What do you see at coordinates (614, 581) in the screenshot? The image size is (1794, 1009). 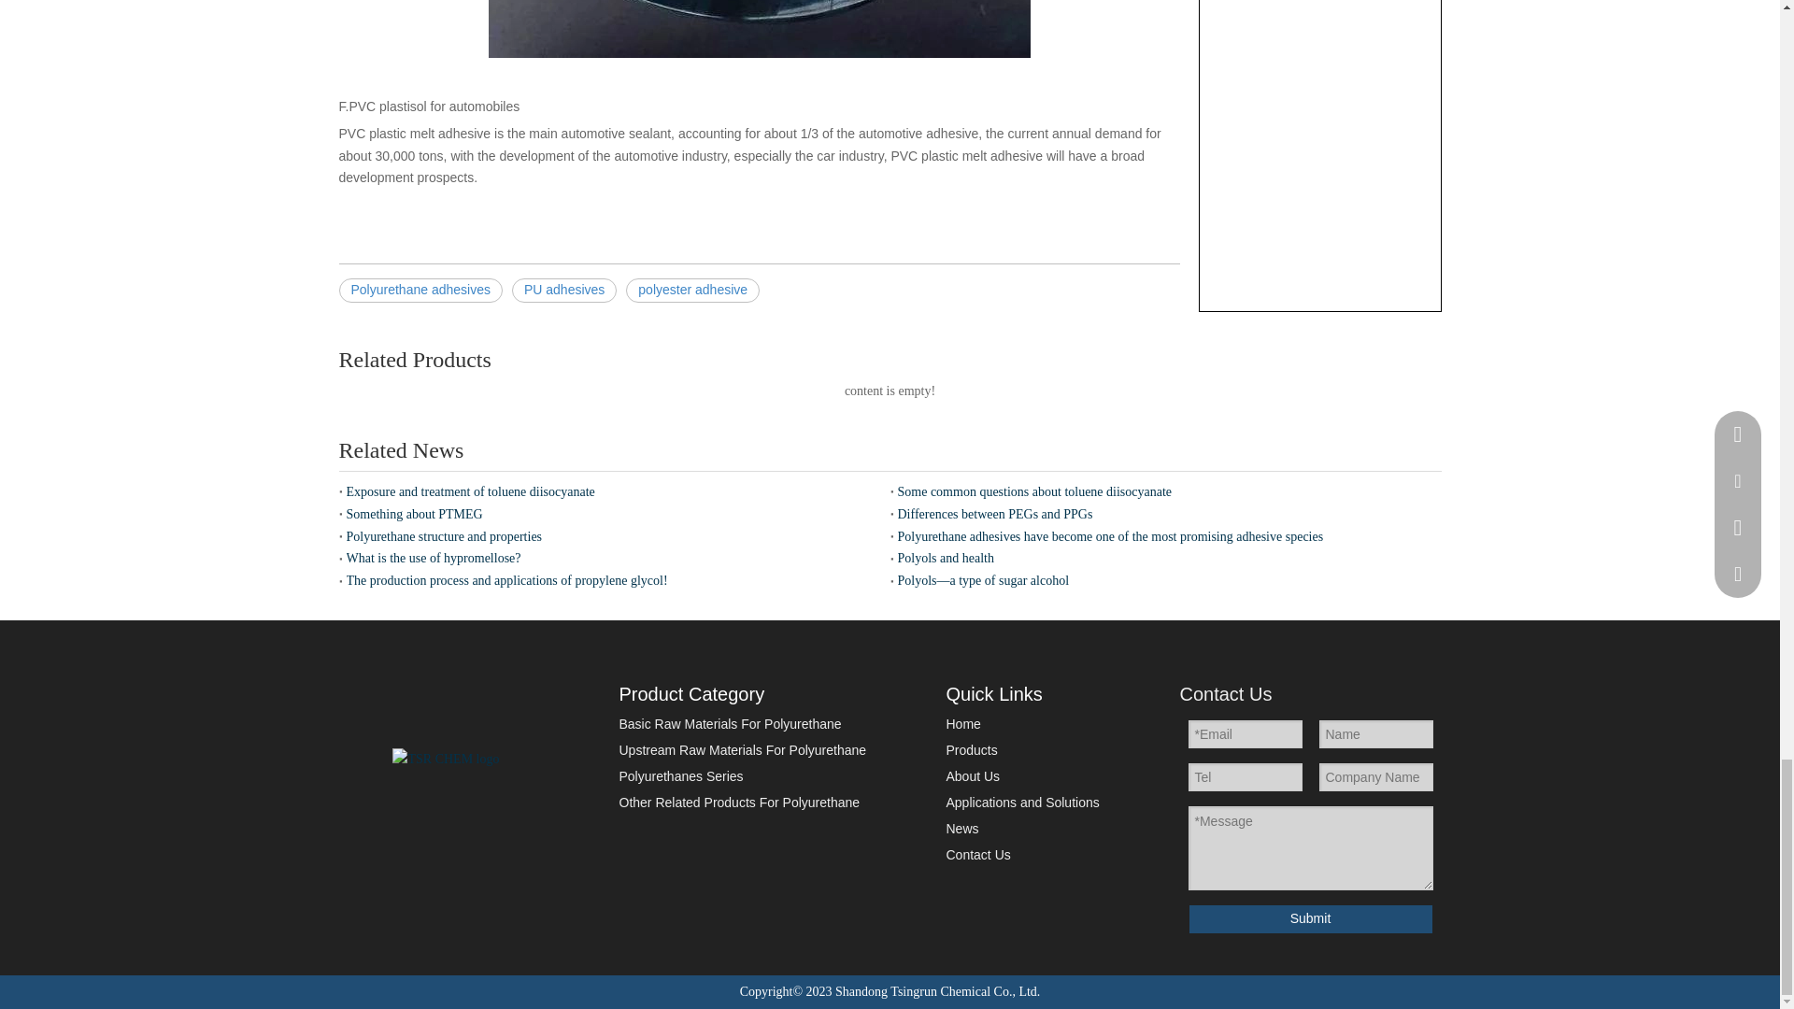 I see `The production process and applications of propylene glycol!` at bounding box center [614, 581].